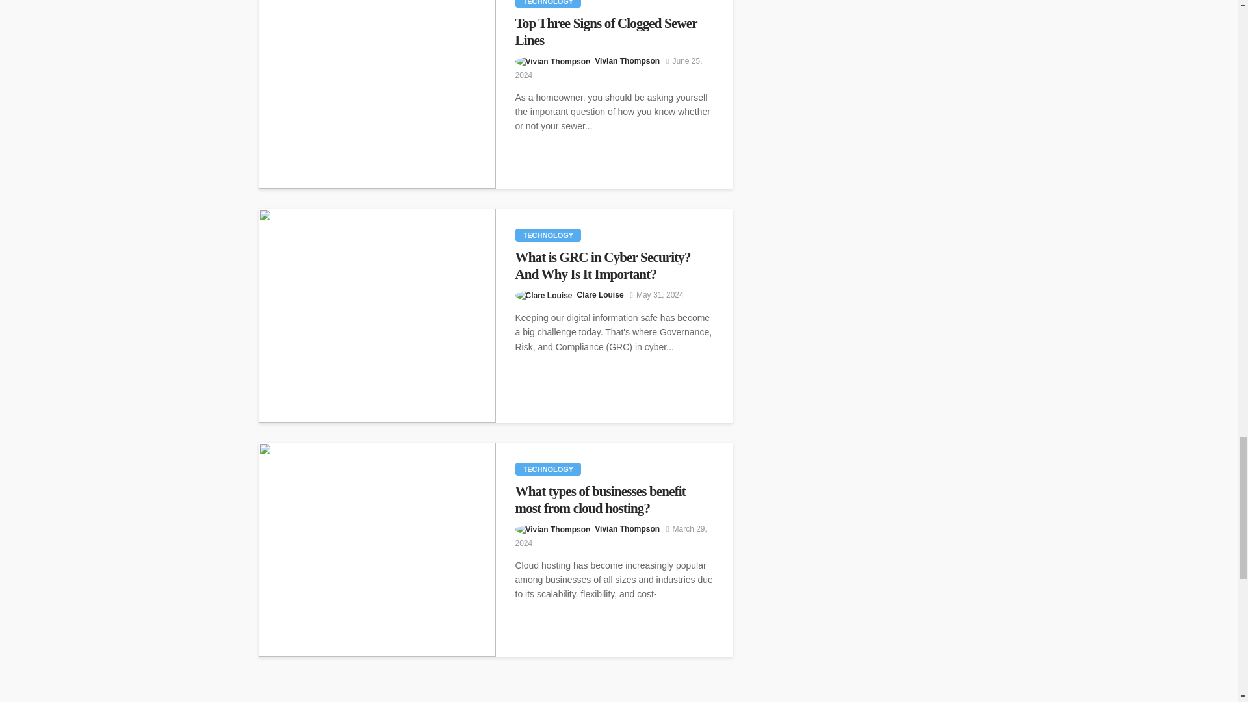  I want to click on Top Three Signs of Clogged Sewer Lines, so click(377, 94).